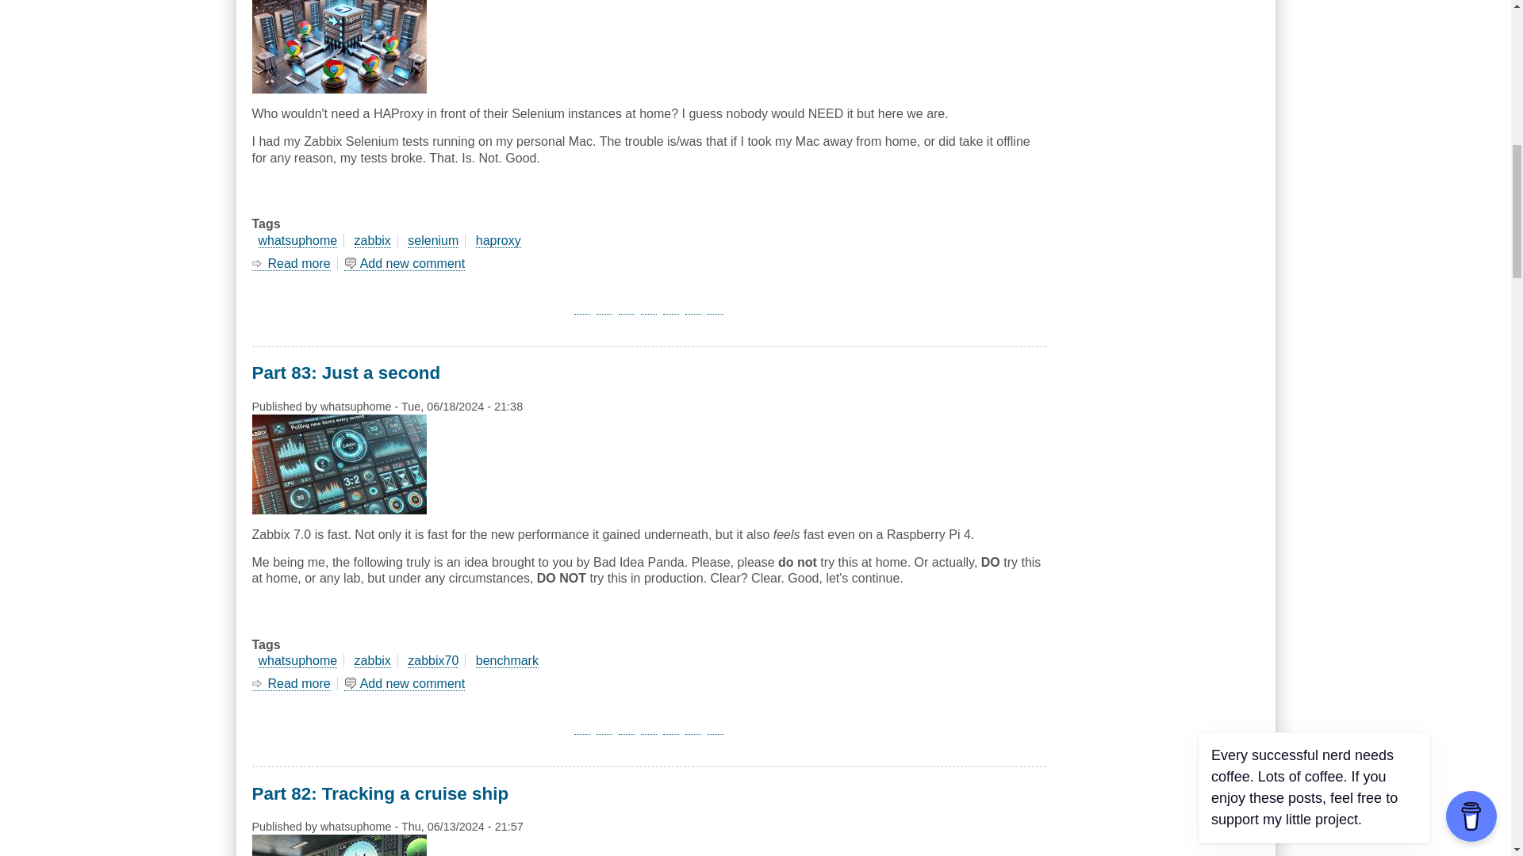 The height and width of the screenshot is (856, 1523). Describe the element at coordinates (433, 241) in the screenshot. I see `selenium` at that location.